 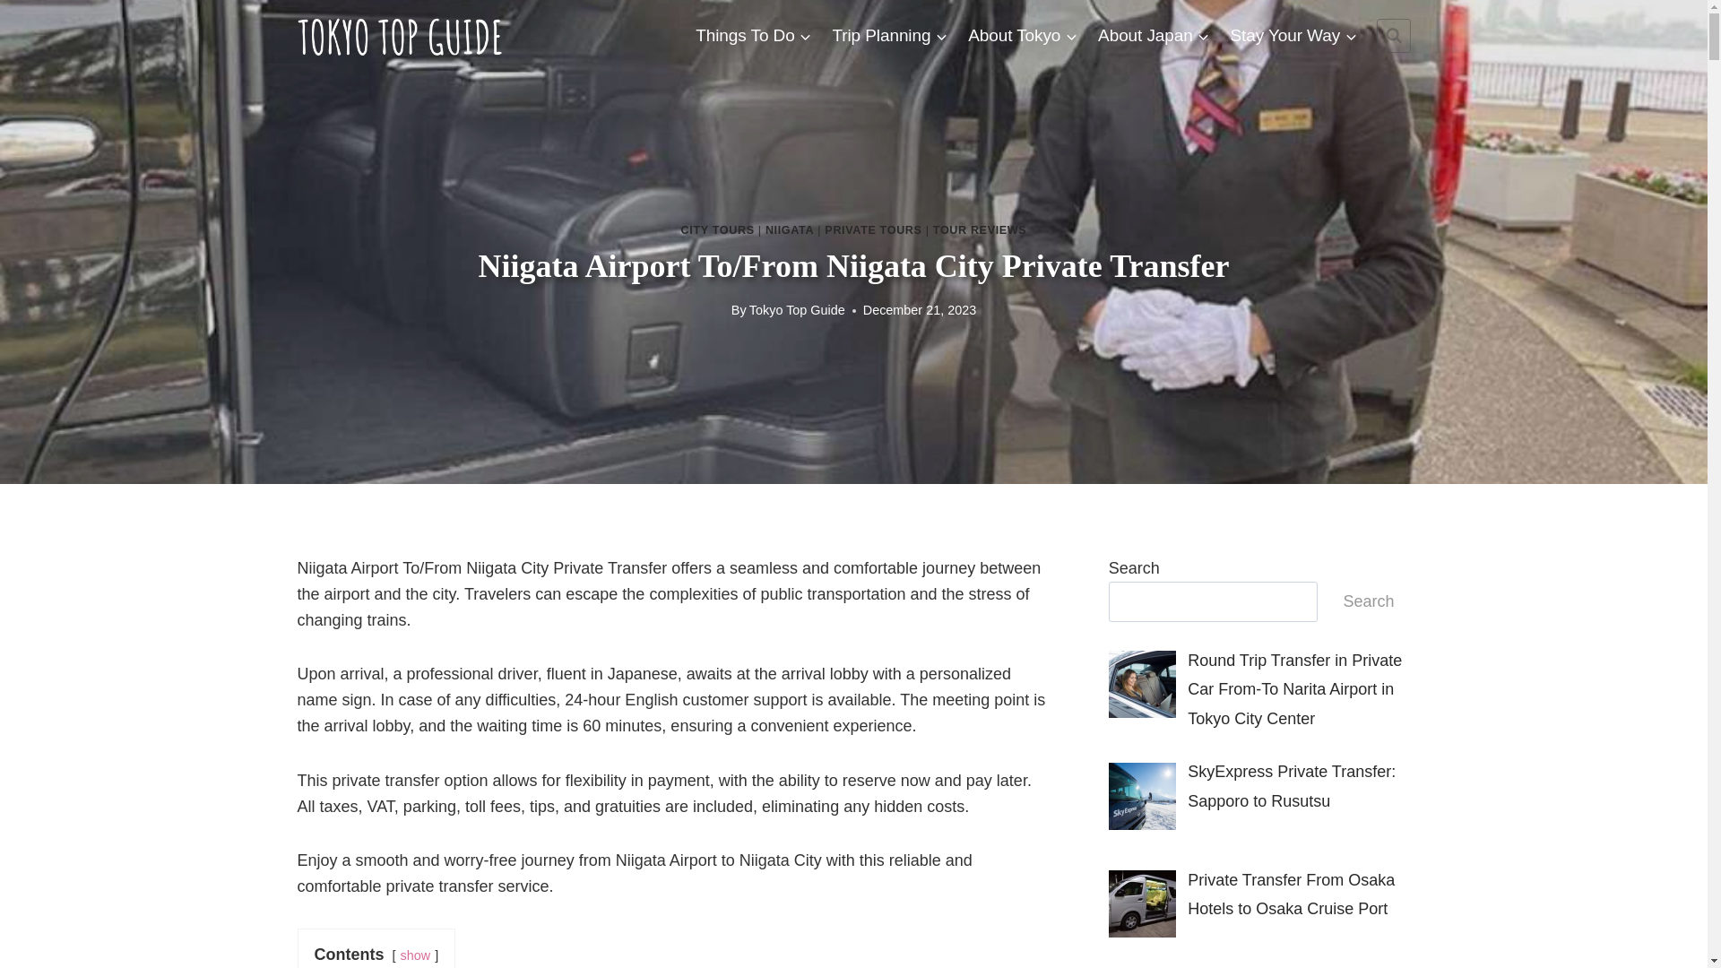 What do you see at coordinates (718, 229) in the screenshot?
I see `CITY TOURS` at bounding box center [718, 229].